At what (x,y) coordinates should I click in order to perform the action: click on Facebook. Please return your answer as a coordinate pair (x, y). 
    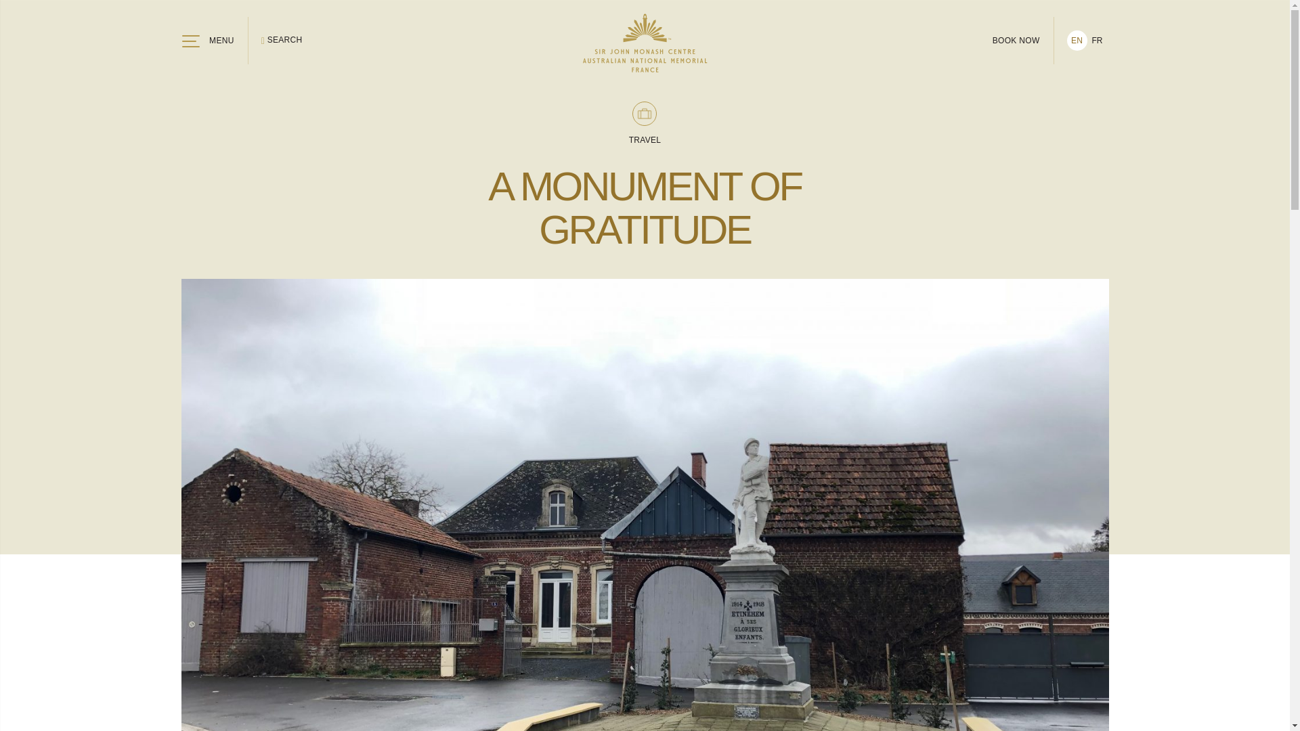
    Looking at the image, I should click on (638, 697).